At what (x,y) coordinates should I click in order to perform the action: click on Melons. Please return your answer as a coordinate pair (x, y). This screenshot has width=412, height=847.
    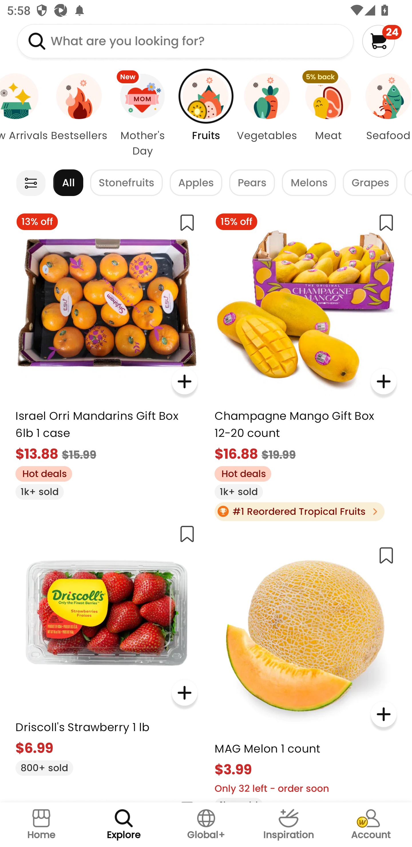
    Looking at the image, I should click on (308, 183).